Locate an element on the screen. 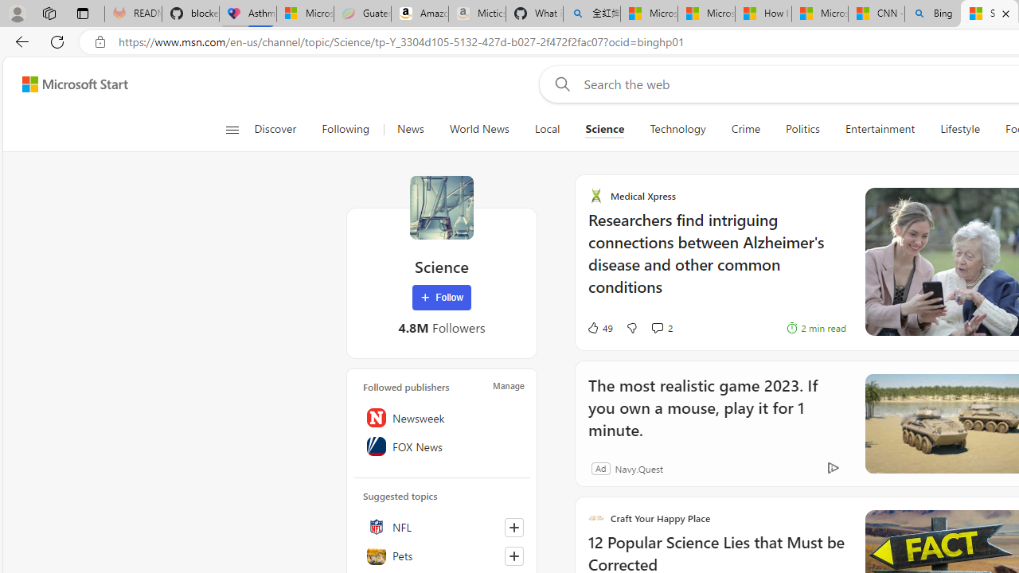  View comments 2 Comment is located at coordinates (657, 327).